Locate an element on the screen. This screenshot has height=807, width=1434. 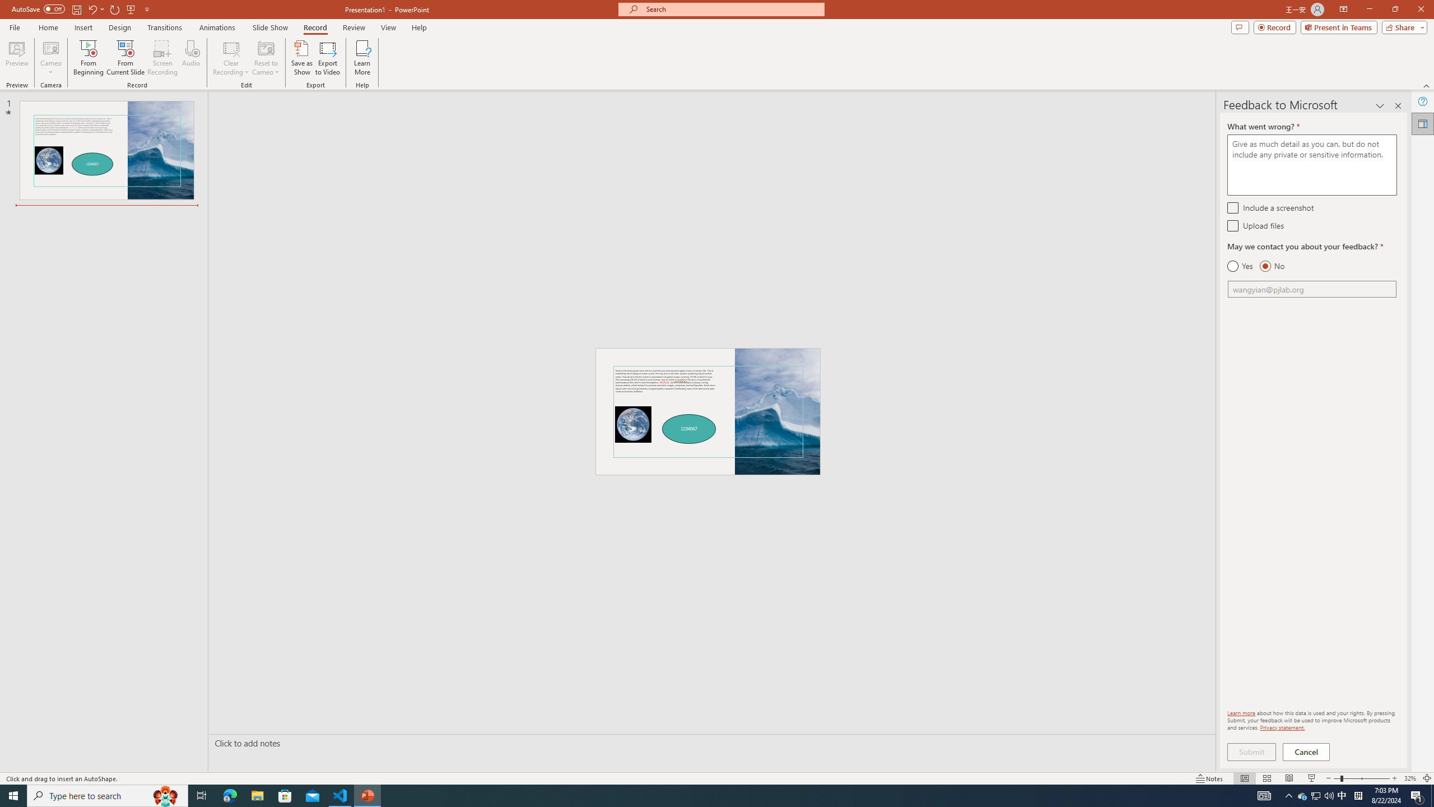
Include a screenshot is located at coordinates (1232, 207).